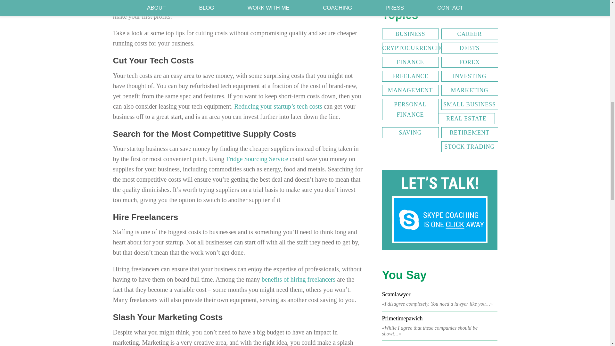 This screenshot has height=346, width=615. What do you see at coordinates (410, 62) in the screenshot?
I see `FINANCE` at bounding box center [410, 62].